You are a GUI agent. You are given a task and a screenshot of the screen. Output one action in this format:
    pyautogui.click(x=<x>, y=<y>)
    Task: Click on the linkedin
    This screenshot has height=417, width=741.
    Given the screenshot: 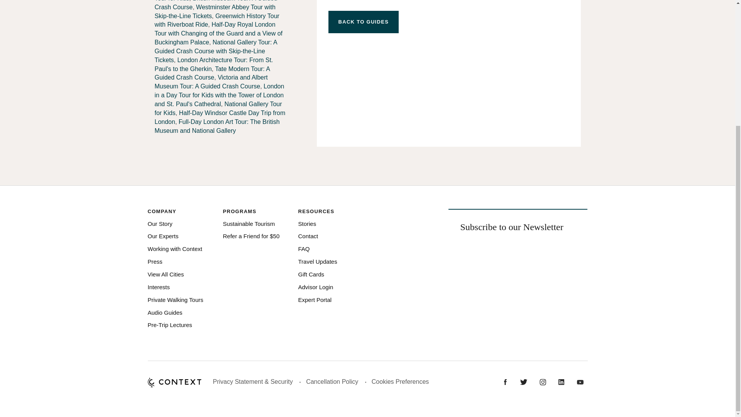 What is the action you would take?
    pyautogui.click(x=561, y=381)
    